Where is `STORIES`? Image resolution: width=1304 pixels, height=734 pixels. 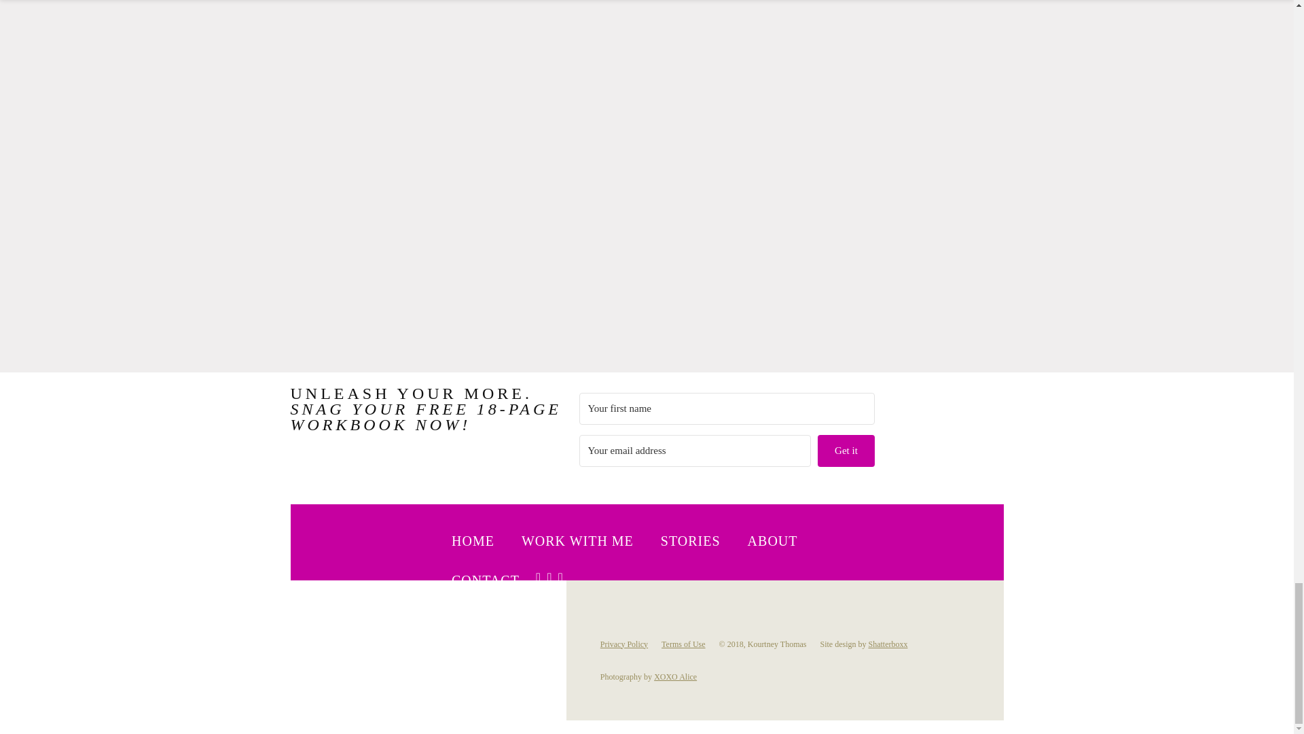
STORIES is located at coordinates (691, 541).